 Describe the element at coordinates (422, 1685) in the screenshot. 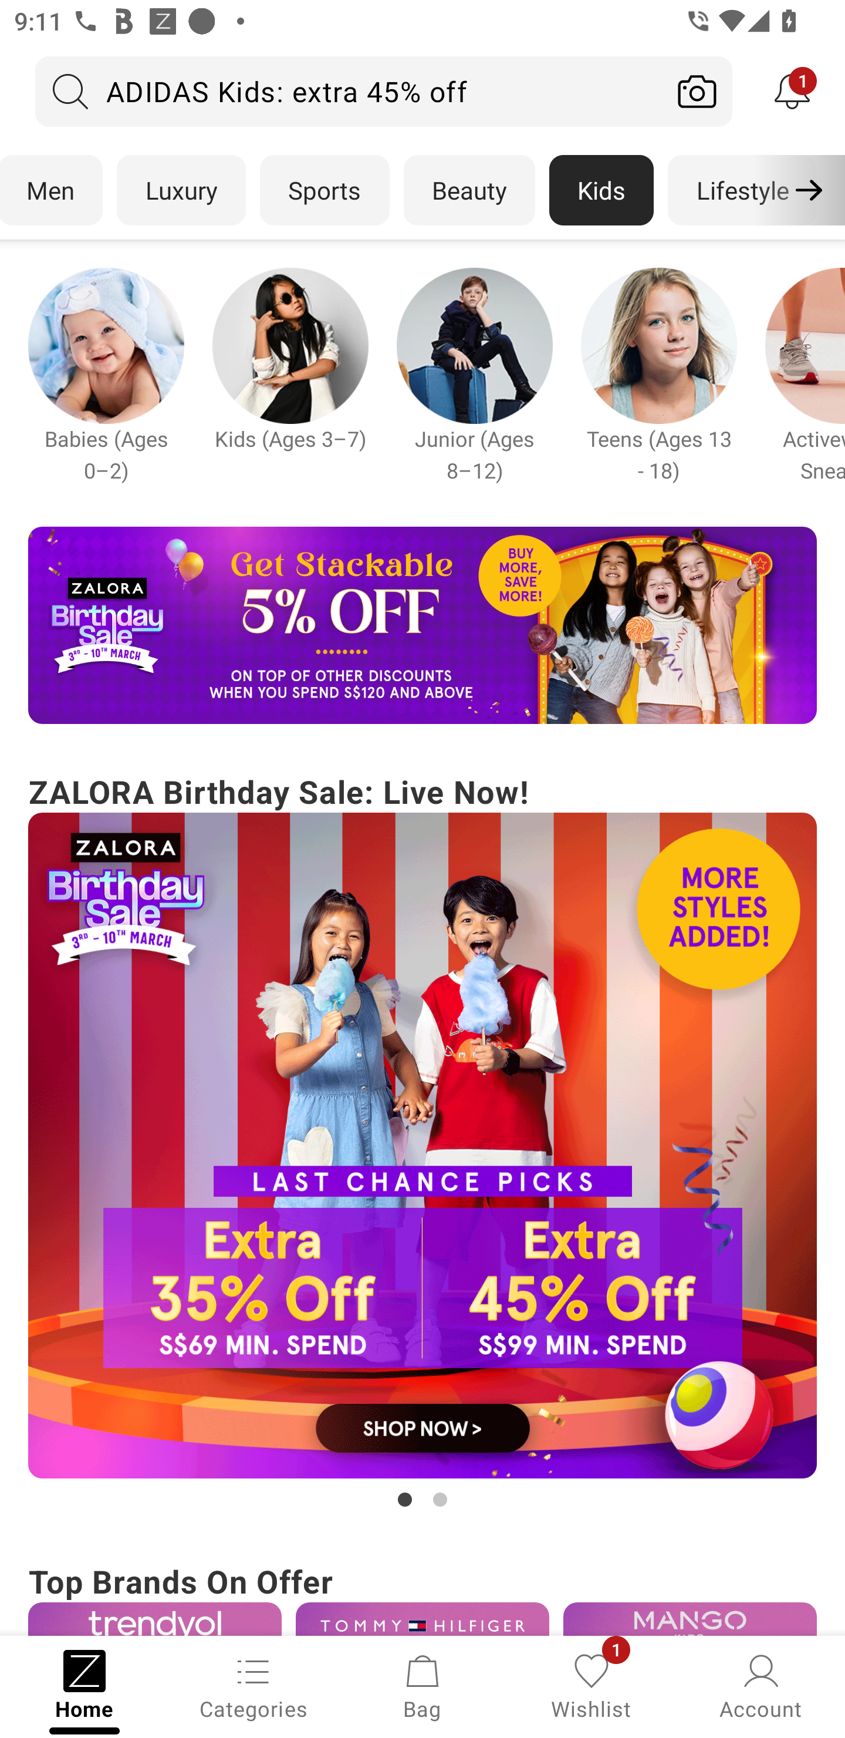

I see `Bag` at that location.